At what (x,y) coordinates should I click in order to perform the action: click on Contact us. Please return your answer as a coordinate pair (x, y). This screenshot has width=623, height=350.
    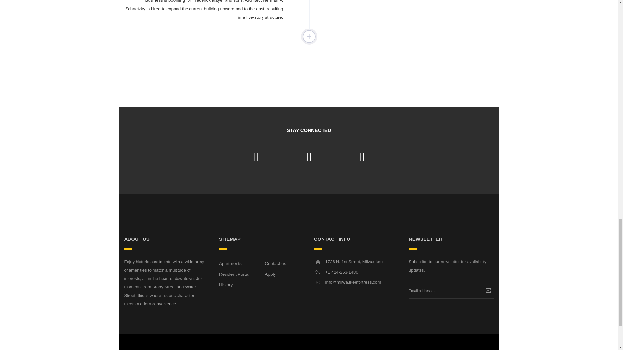
    Looking at the image, I should click on (275, 263).